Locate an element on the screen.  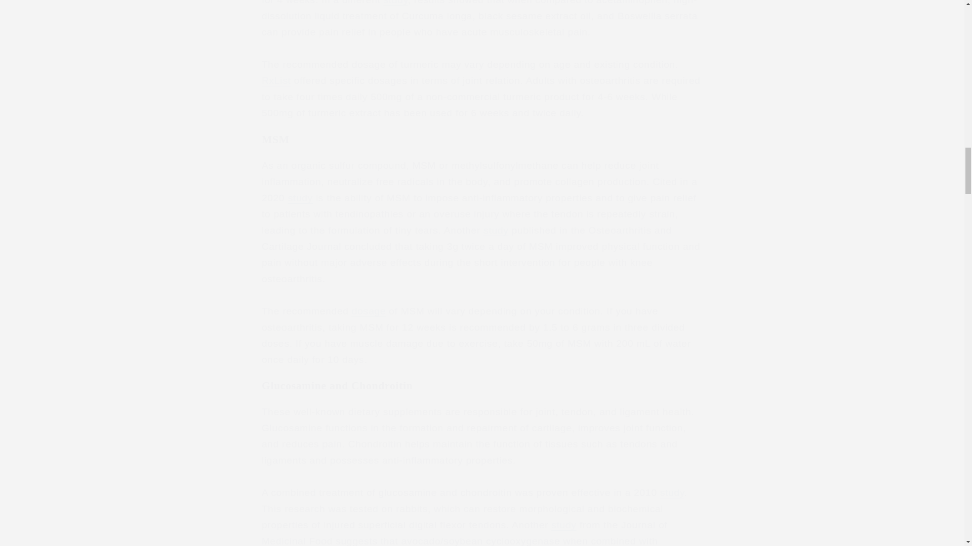
study is located at coordinates (672, 492).